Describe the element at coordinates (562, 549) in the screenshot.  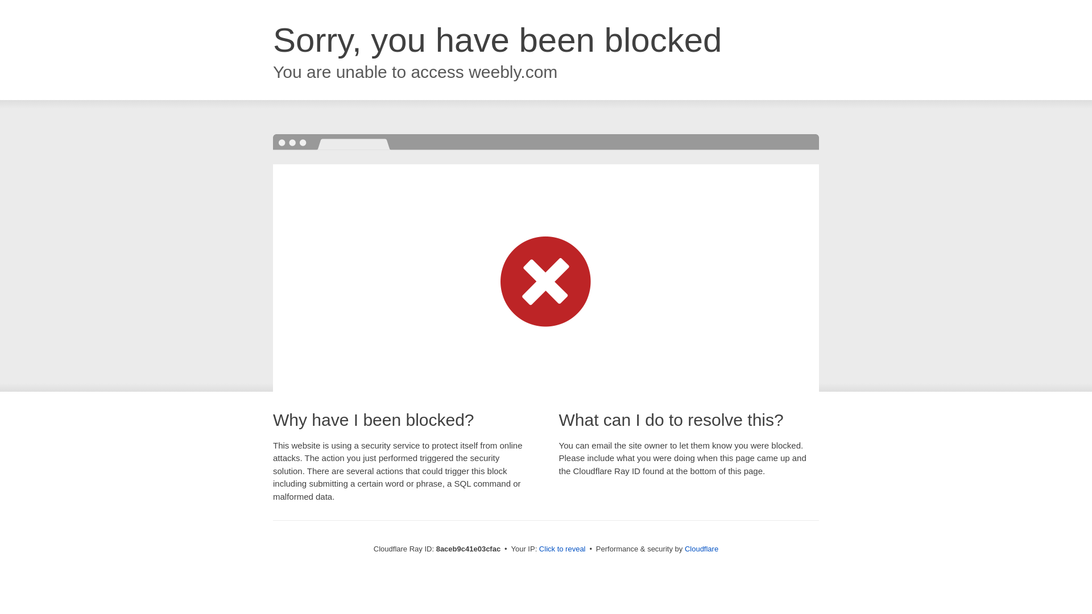
I see `Click to reveal` at that location.